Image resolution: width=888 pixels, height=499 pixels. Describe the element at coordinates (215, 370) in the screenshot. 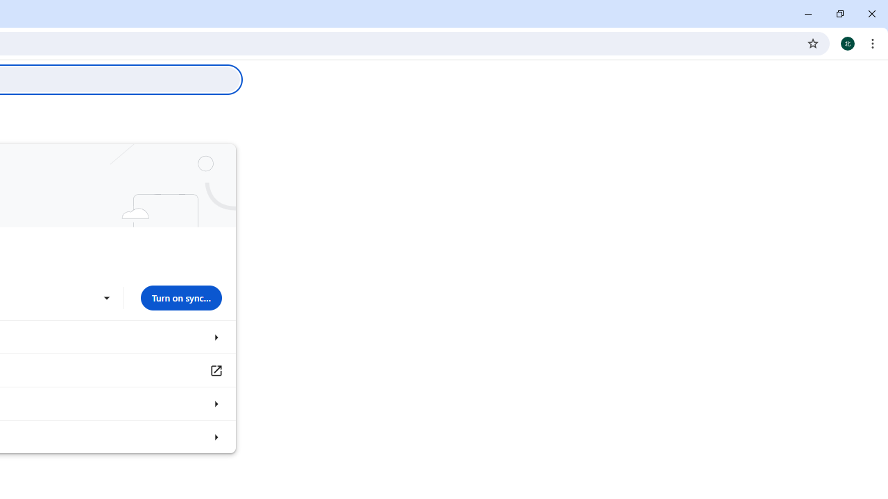

I see `Manage your Google Account` at that location.